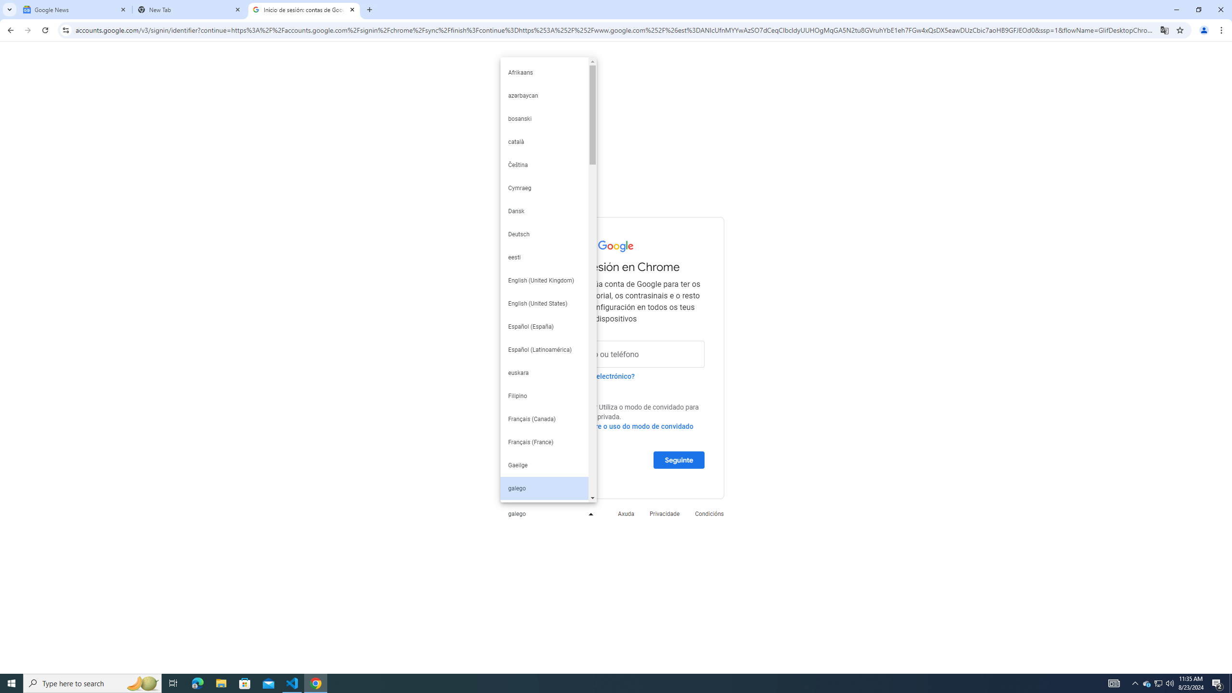 This screenshot has height=693, width=1232. I want to click on Deutsch, so click(544, 234).